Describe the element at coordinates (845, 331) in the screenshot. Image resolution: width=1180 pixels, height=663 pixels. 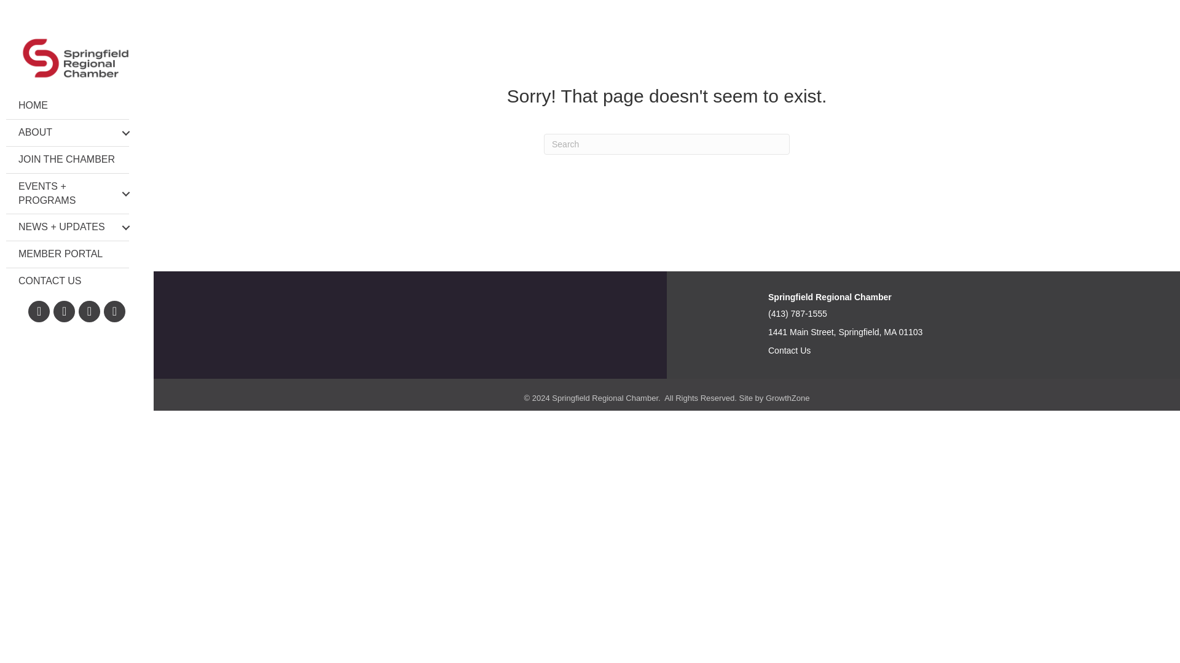
I see `1441 Main Street, Springfield, MA 01103` at that location.